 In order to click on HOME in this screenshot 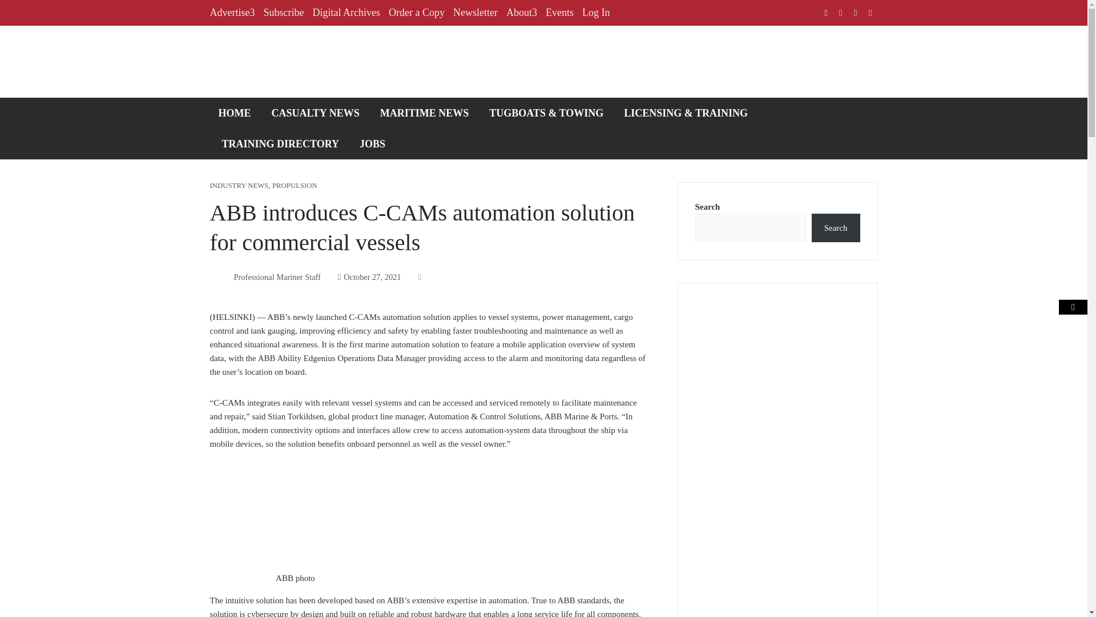, I will do `click(235, 113)`.